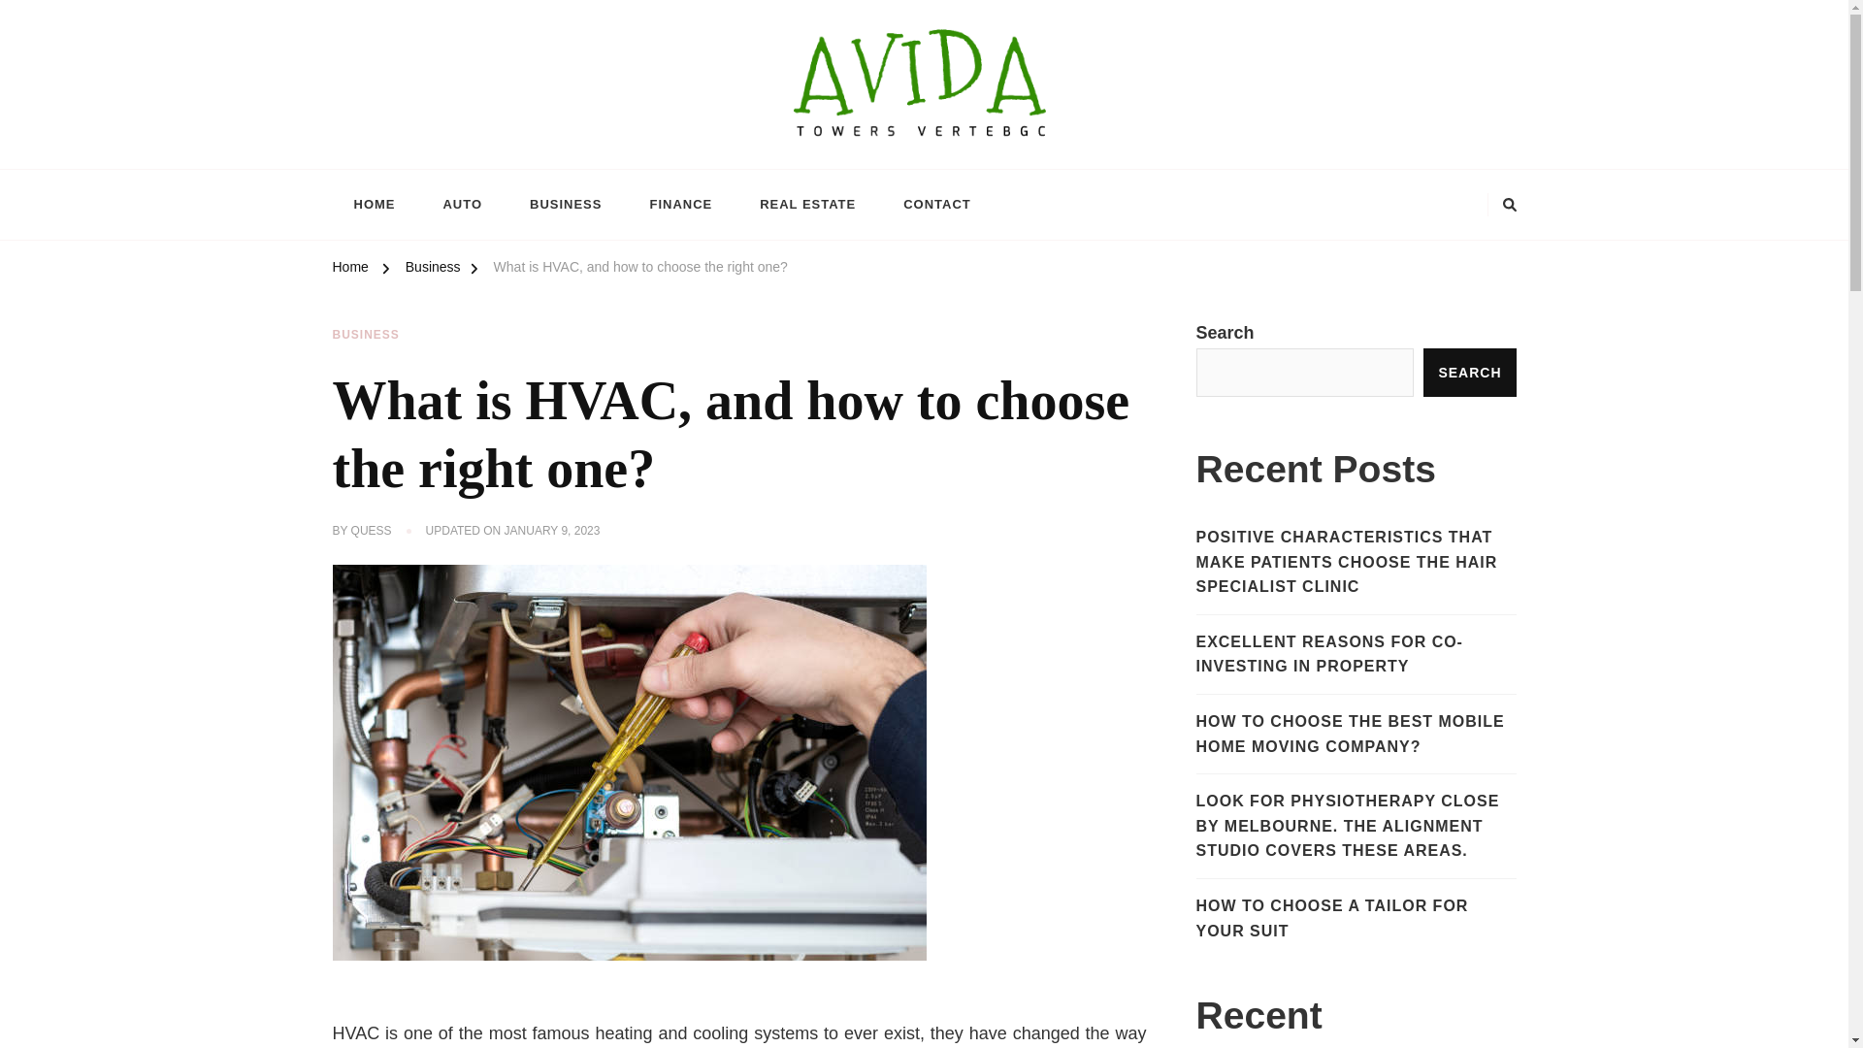 The width and height of the screenshot is (1863, 1048). Describe the element at coordinates (371, 532) in the screenshot. I see `QUESS` at that location.